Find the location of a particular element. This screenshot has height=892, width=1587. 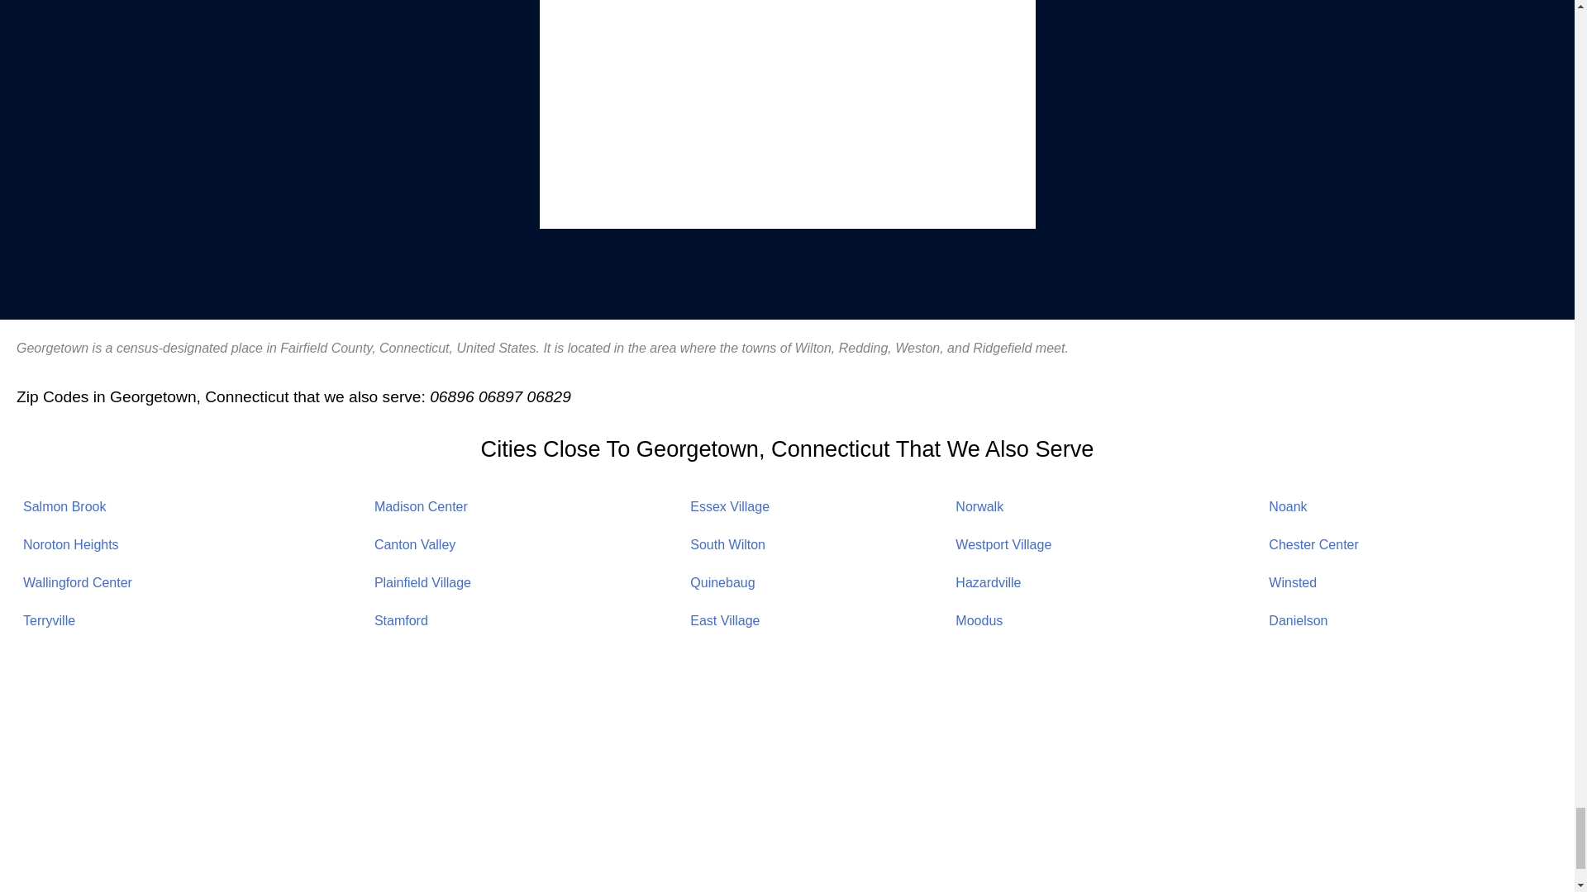

Essex Village is located at coordinates (730, 506).